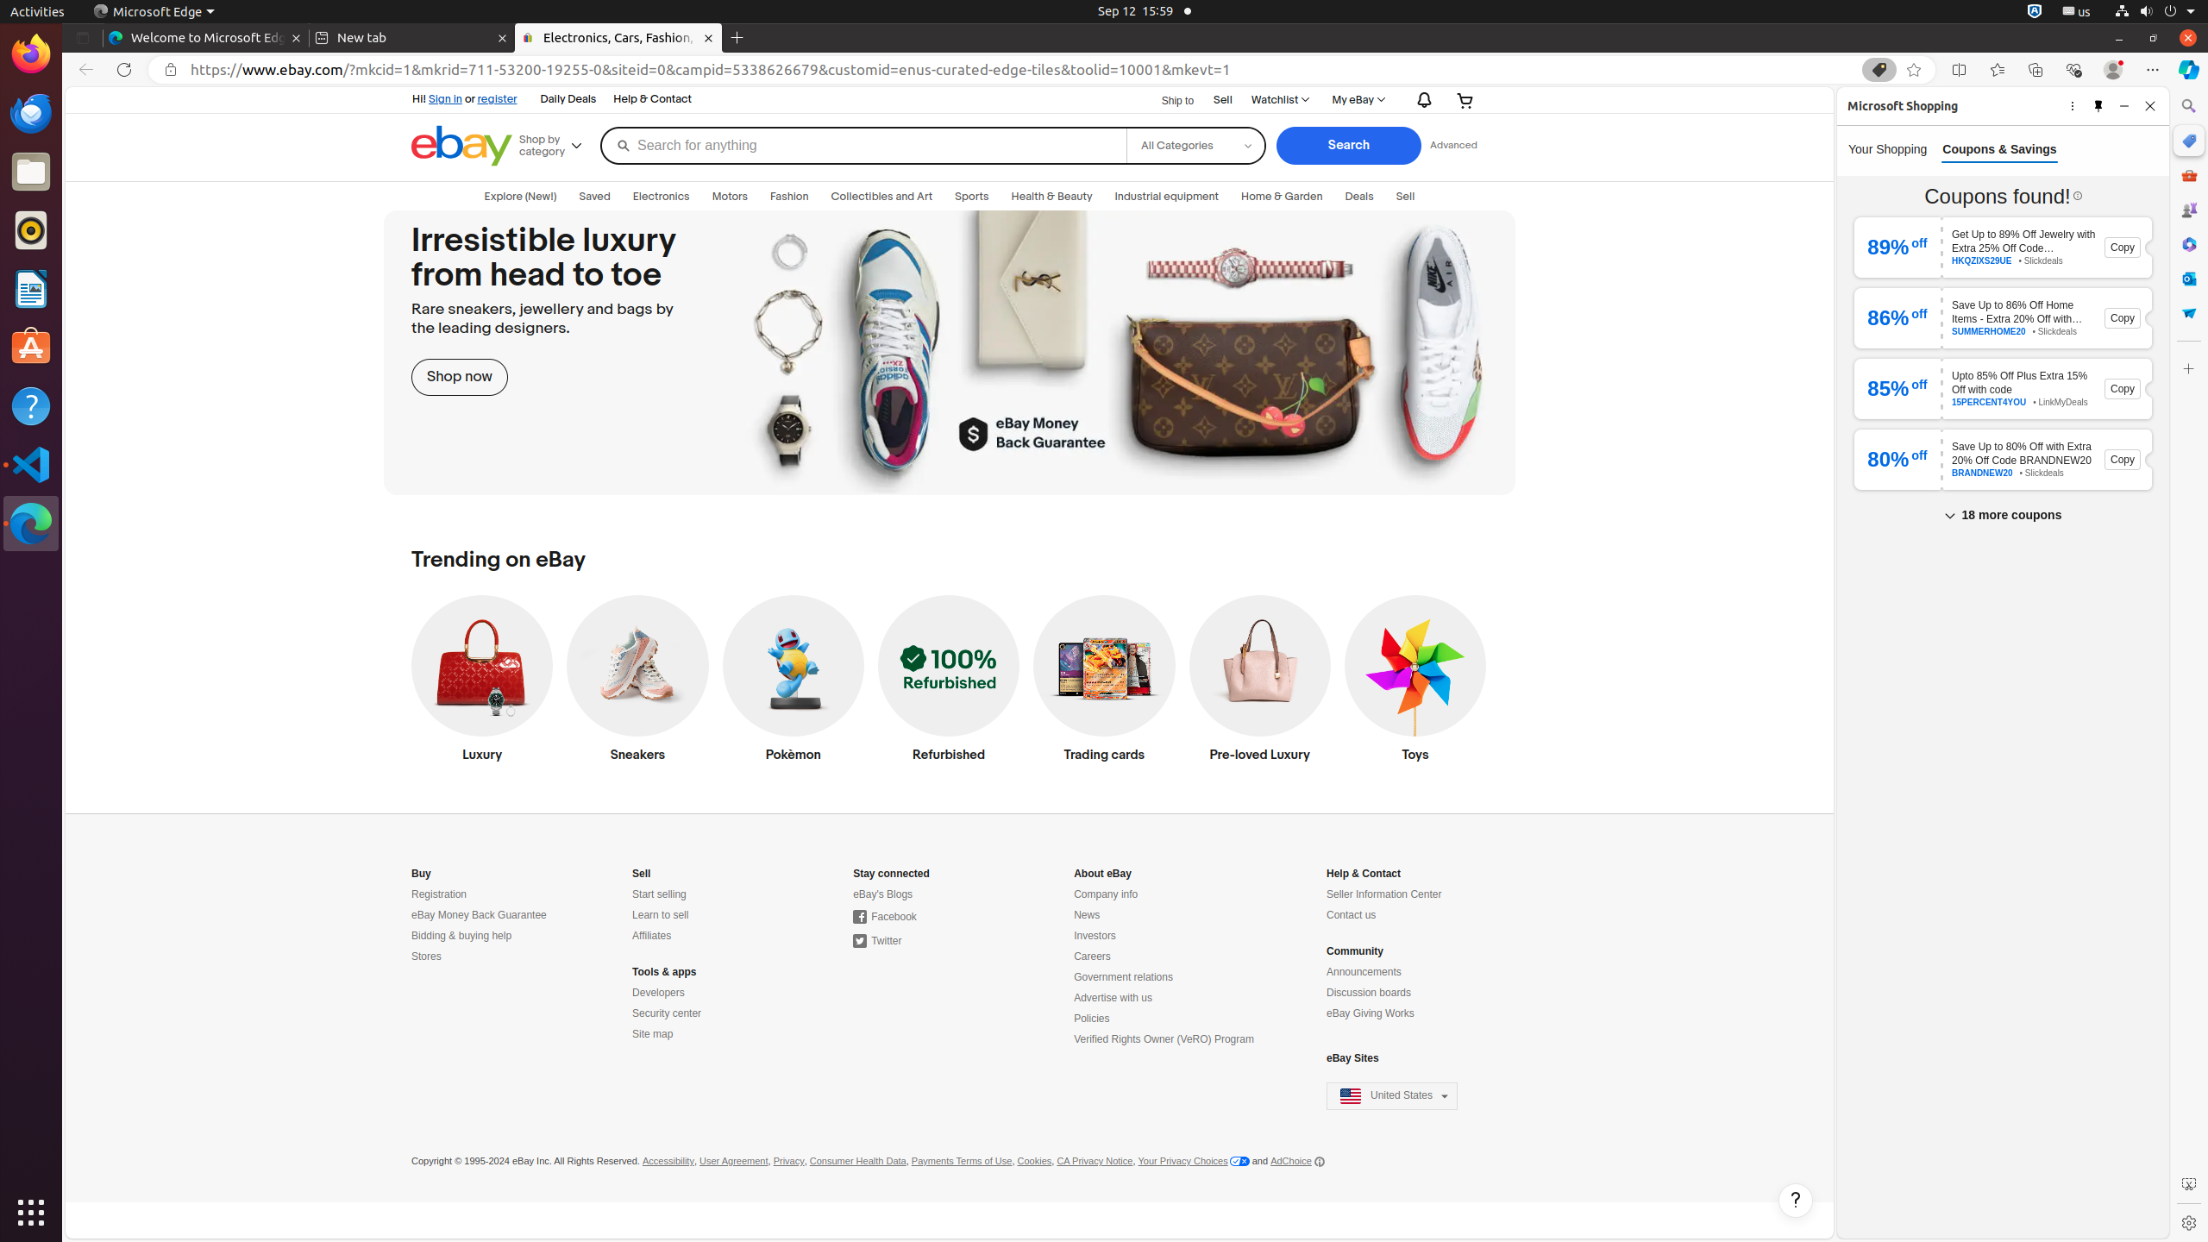  What do you see at coordinates (2155, 12) in the screenshot?
I see `System` at bounding box center [2155, 12].